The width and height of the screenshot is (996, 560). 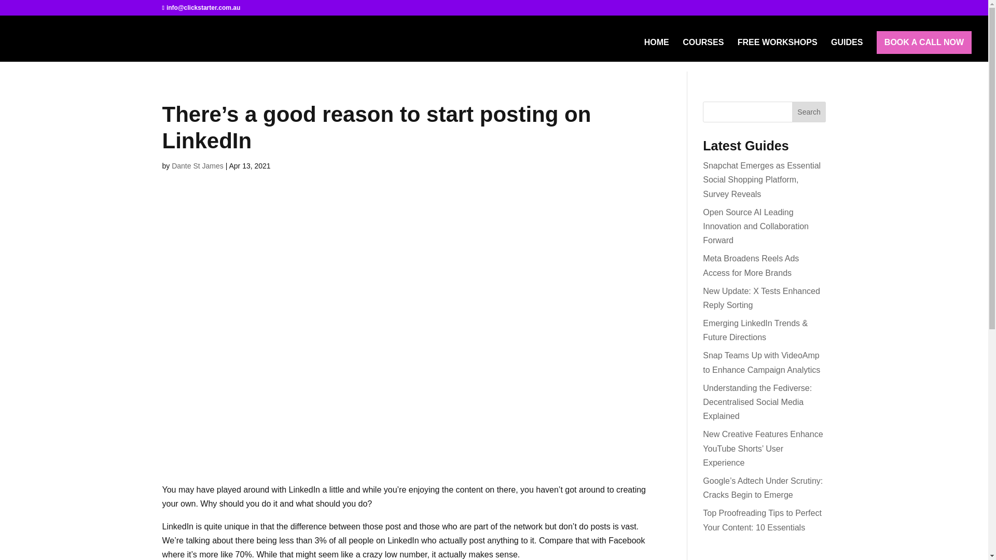 I want to click on FREE WORKSHOPS, so click(x=778, y=50).